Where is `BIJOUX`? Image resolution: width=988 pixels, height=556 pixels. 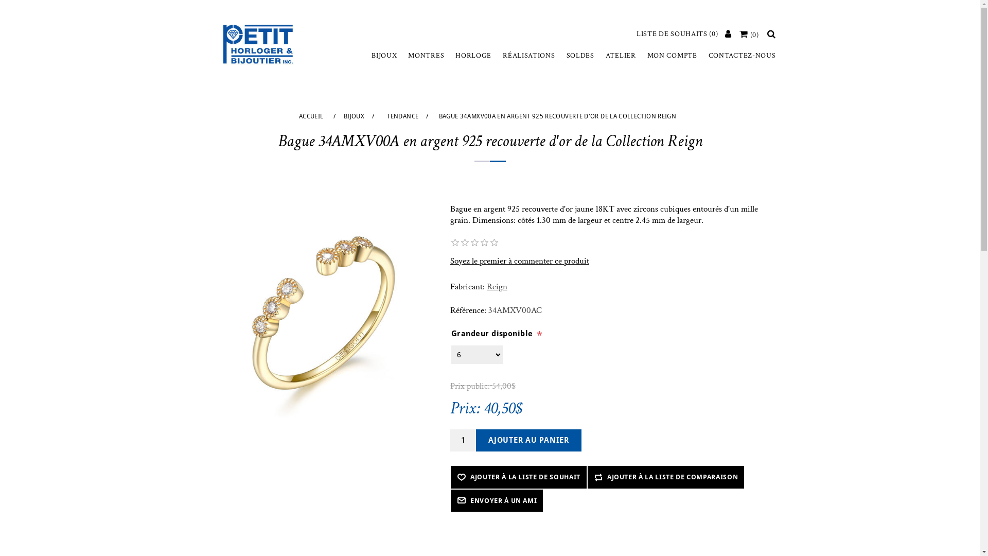 BIJOUX is located at coordinates (354, 116).